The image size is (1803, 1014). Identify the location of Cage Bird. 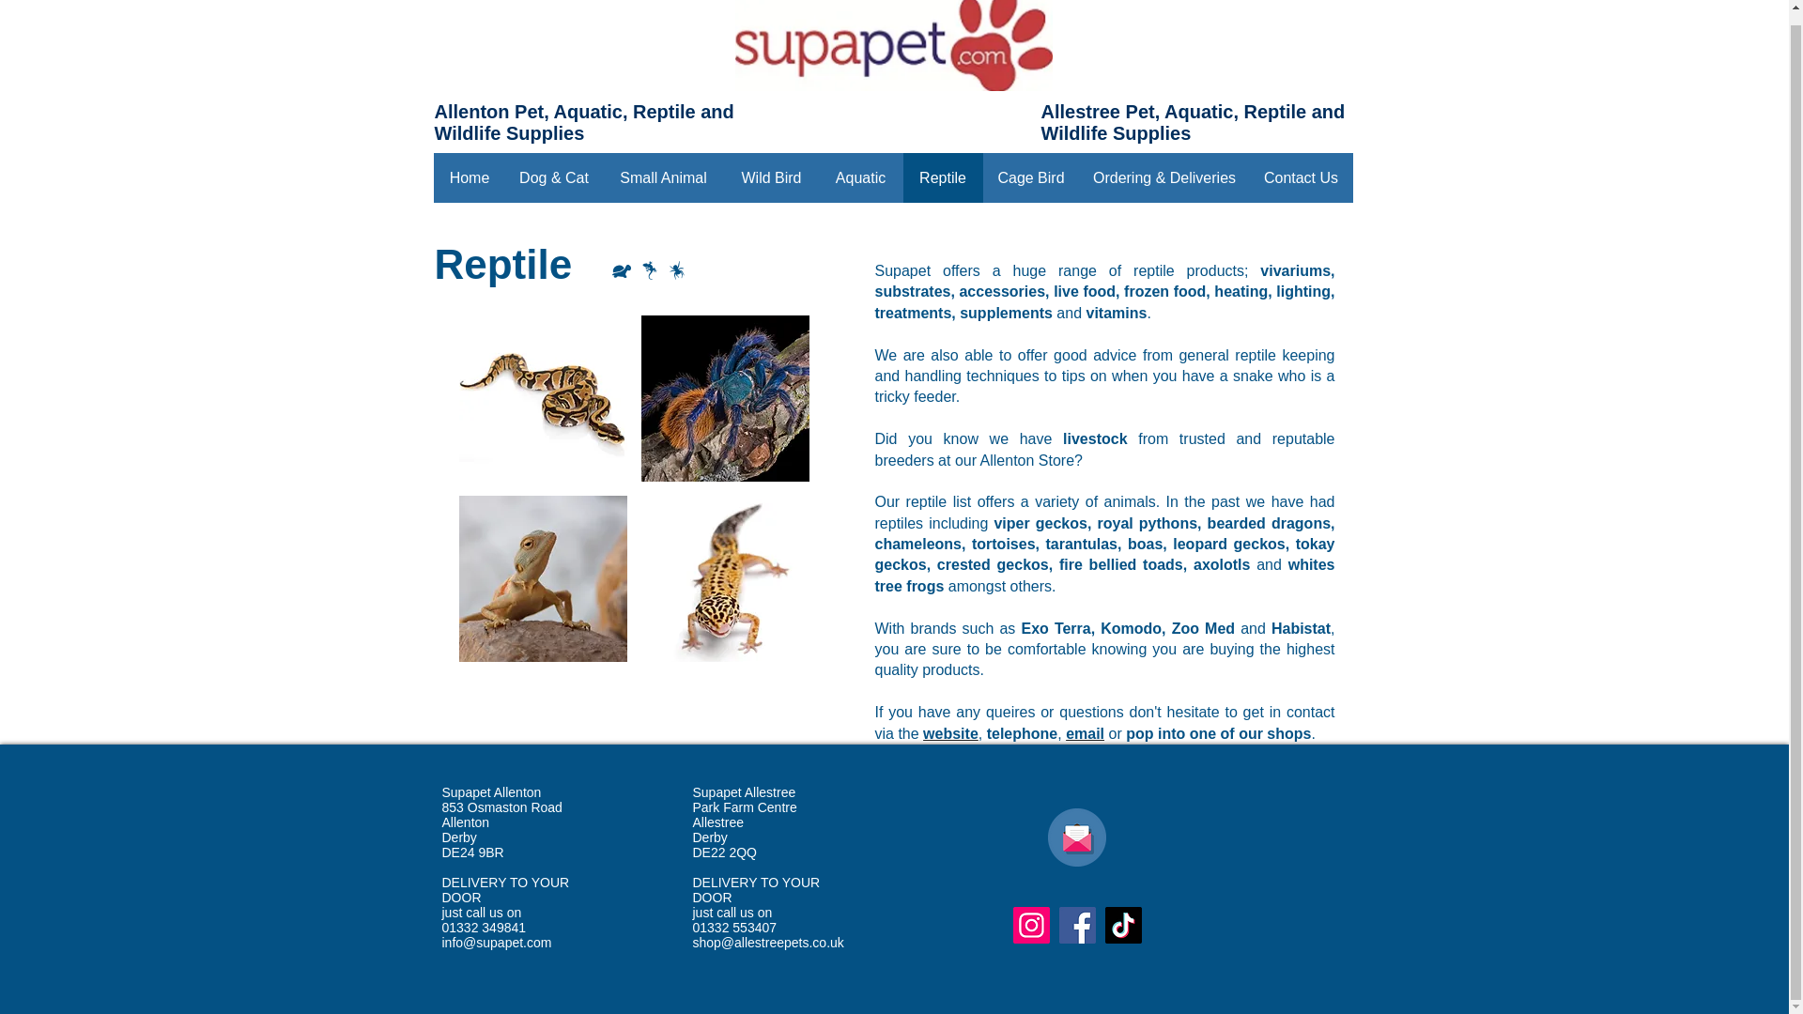
(1030, 178).